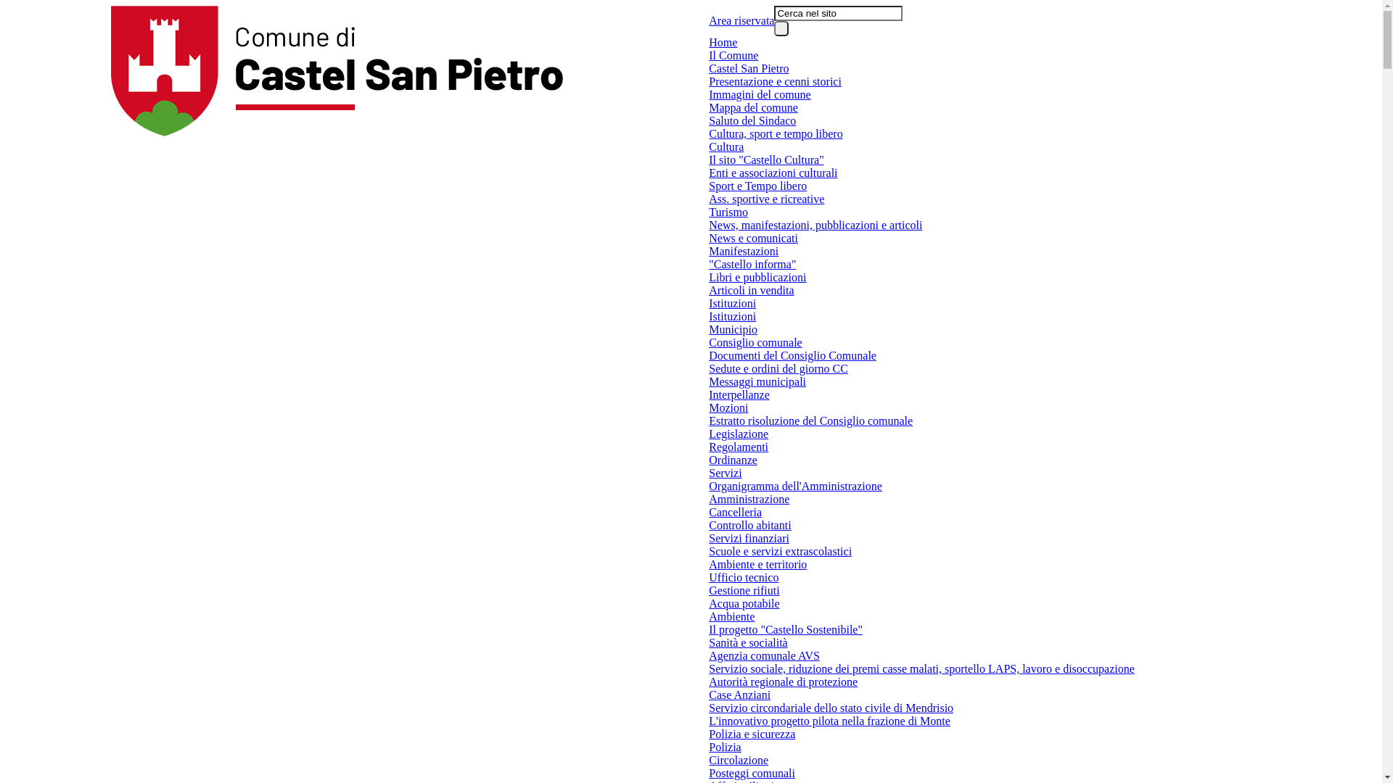 This screenshot has height=783, width=1393. What do you see at coordinates (726, 473) in the screenshot?
I see `Servizi` at bounding box center [726, 473].